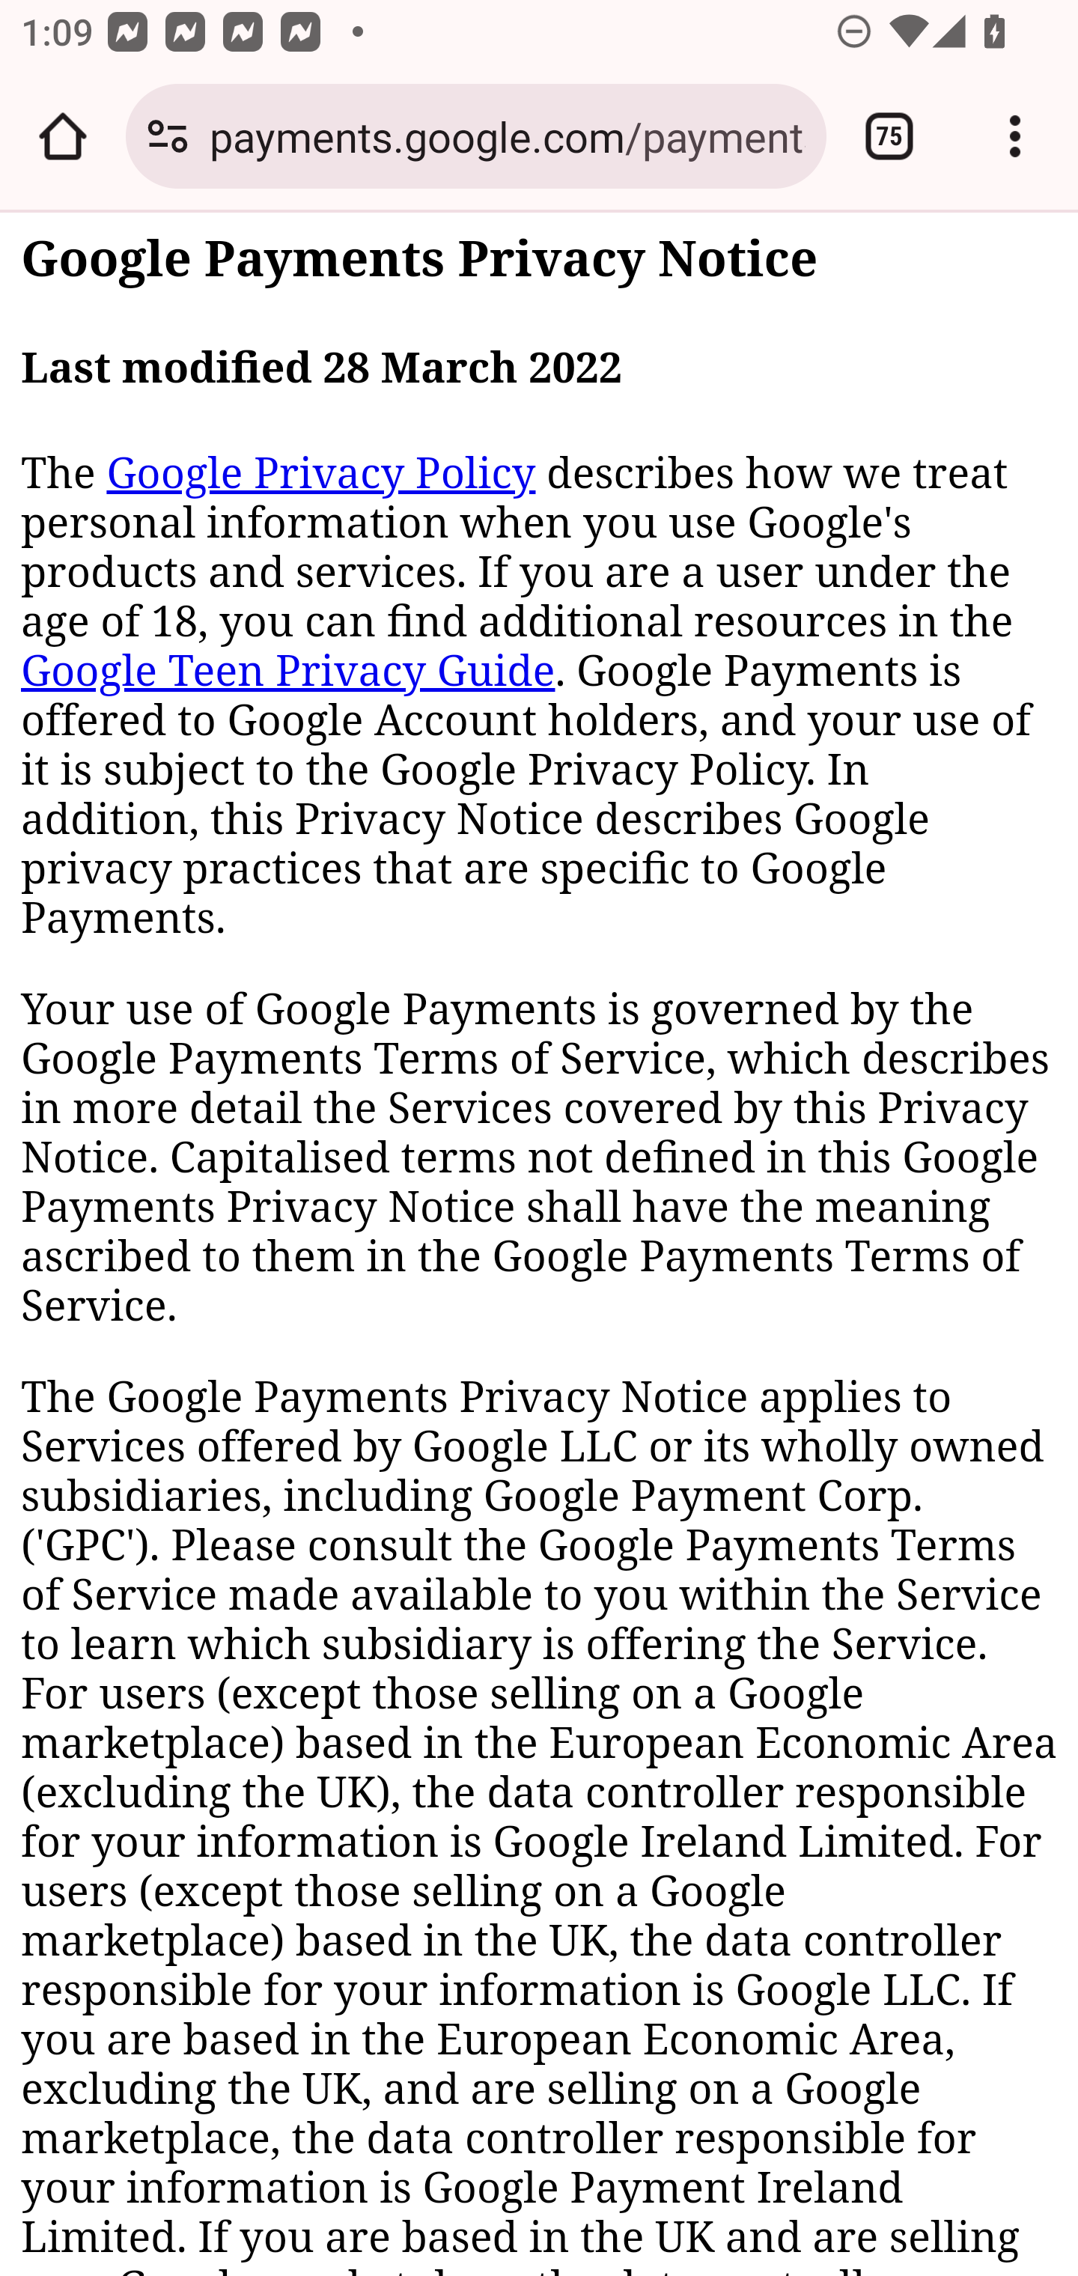 The height and width of the screenshot is (2276, 1078). Describe the element at coordinates (889, 136) in the screenshot. I see `Switch or close tabs` at that location.